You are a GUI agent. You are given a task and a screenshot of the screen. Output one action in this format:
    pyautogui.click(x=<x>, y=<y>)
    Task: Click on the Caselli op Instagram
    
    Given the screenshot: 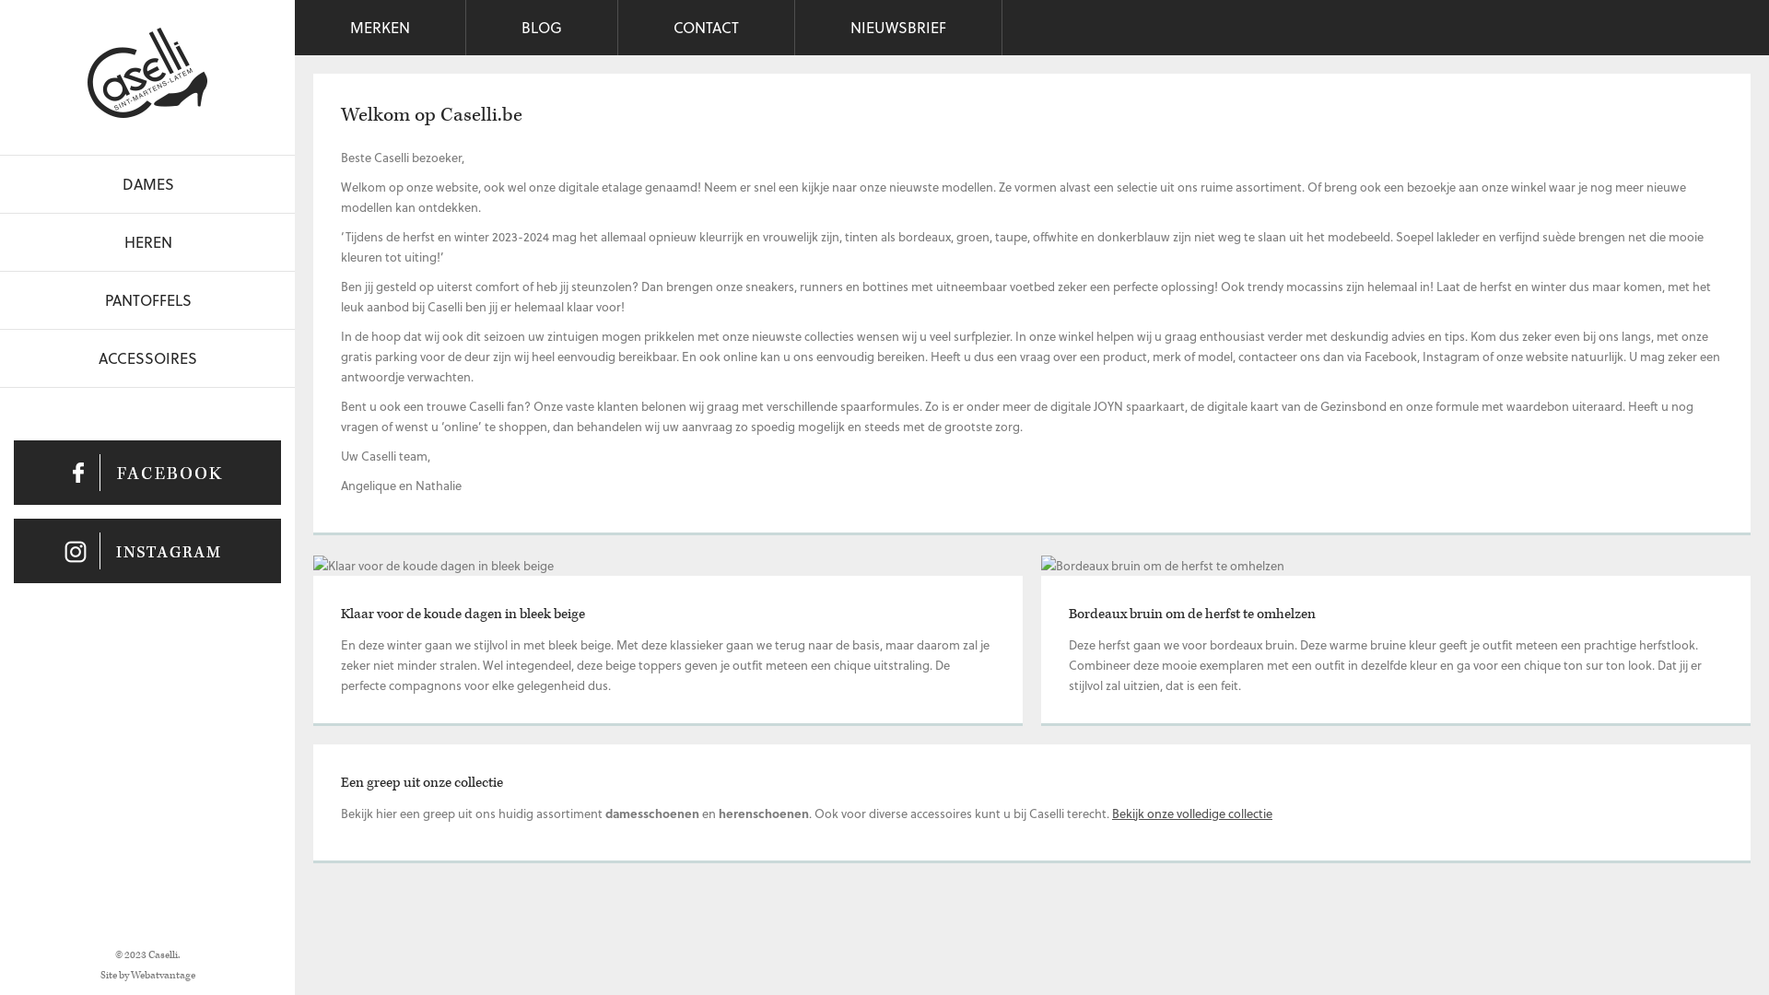 What is the action you would take?
    pyautogui.click(x=147, y=551)
    